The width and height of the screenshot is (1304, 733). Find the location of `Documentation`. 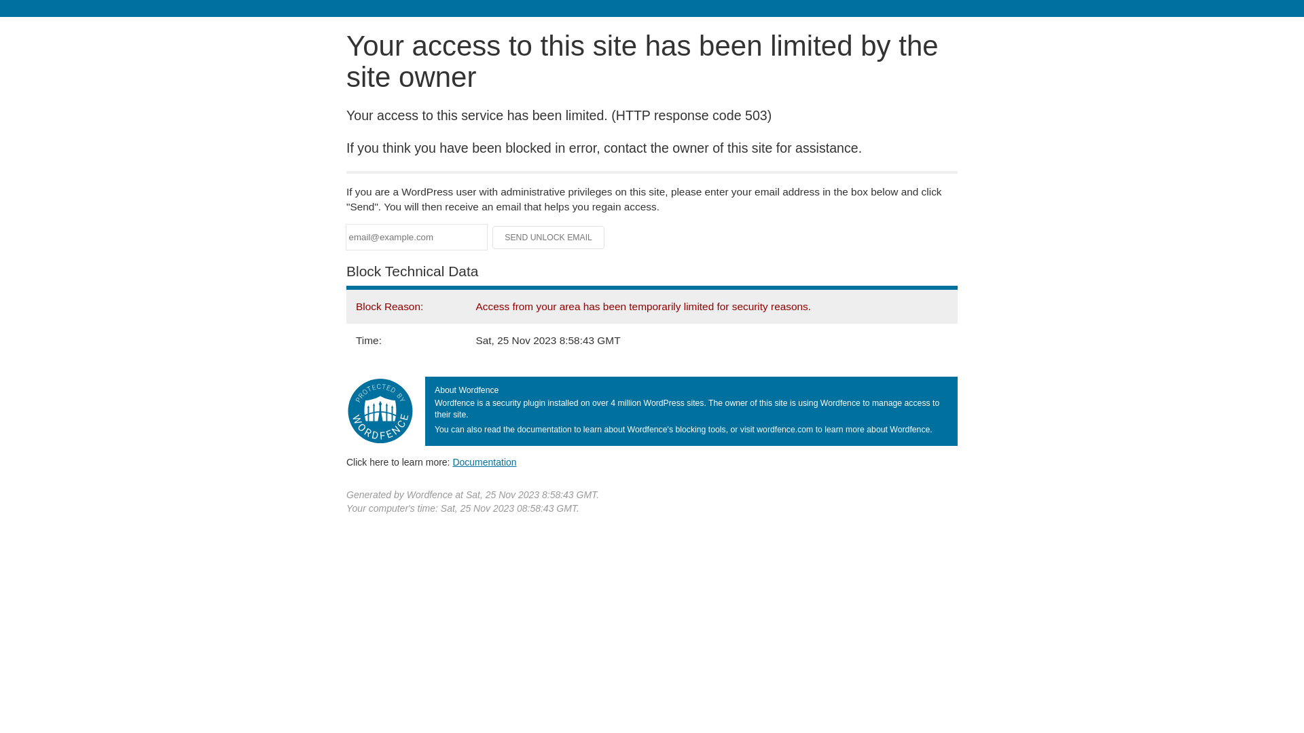

Documentation is located at coordinates (484, 462).